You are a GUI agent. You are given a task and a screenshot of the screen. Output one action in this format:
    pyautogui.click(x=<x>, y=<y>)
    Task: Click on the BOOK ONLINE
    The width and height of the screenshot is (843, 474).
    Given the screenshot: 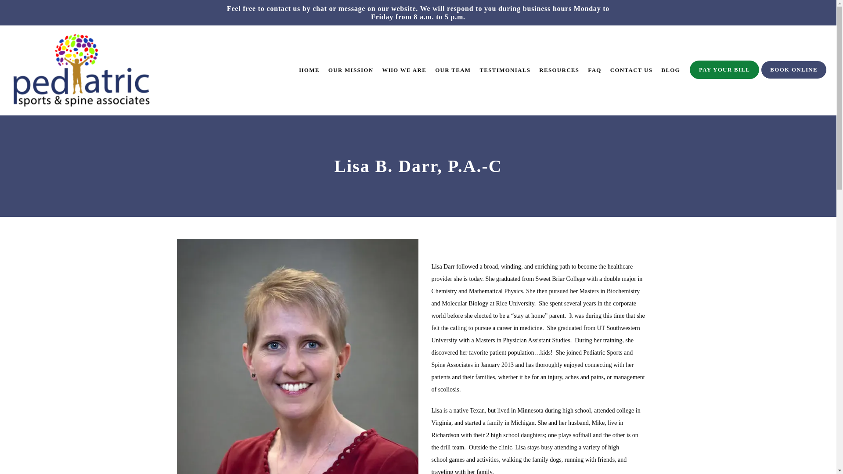 What is the action you would take?
    pyautogui.click(x=794, y=78)
    